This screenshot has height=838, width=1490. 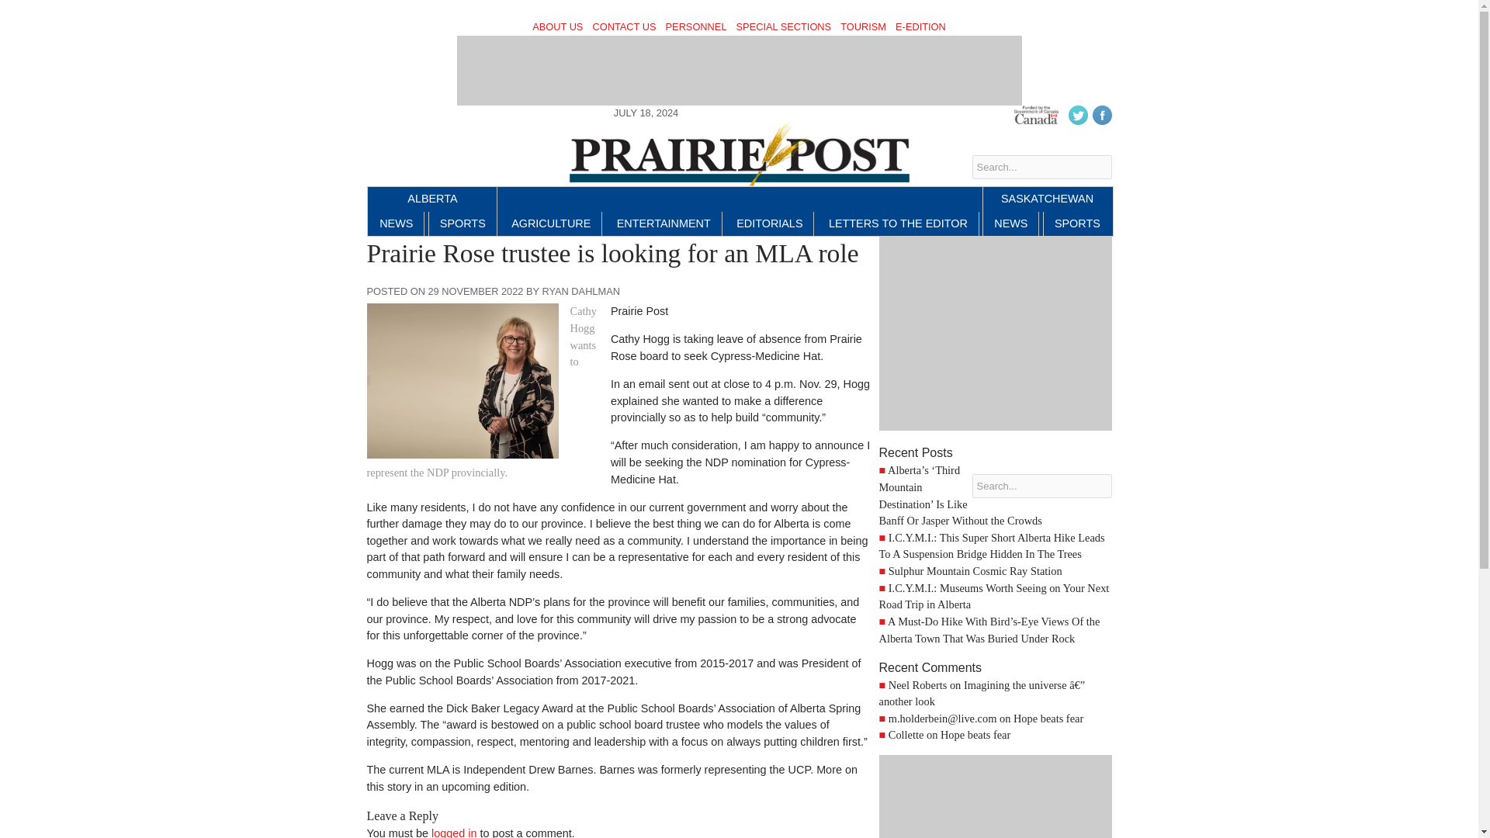 What do you see at coordinates (557, 26) in the screenshot?
I see `ABOUT US` at bounding box center [557, 26].